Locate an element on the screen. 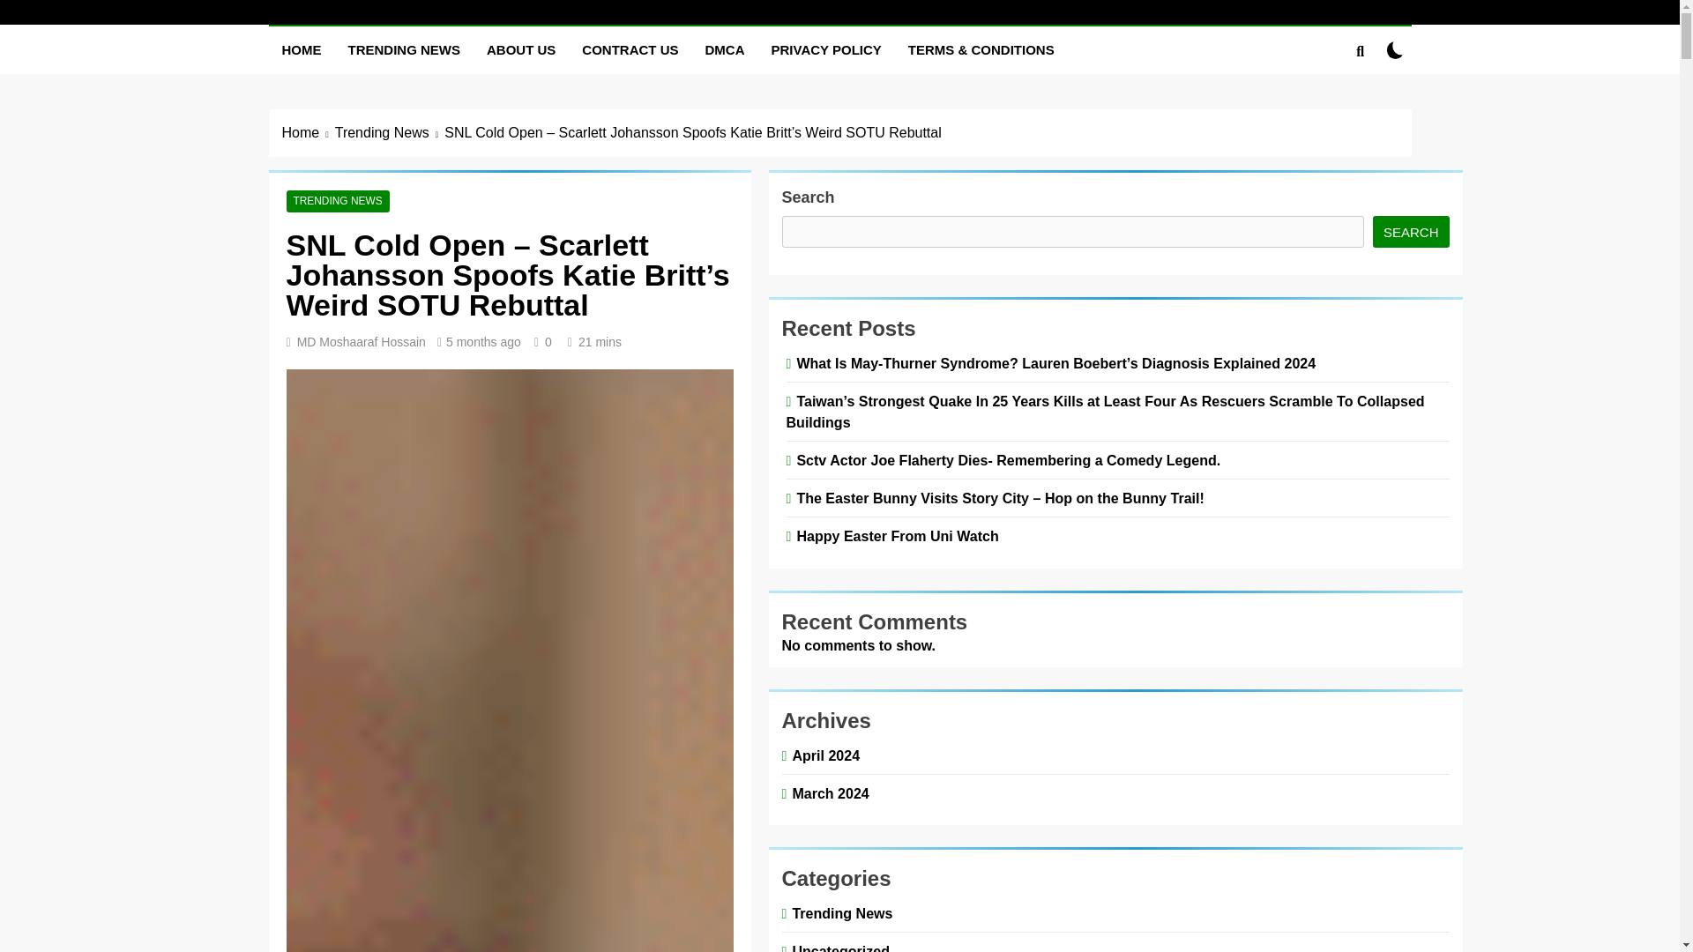 Image resolution: width=1693 pixels, height=952 pixels. DMCA is located at coordinates (725, 50).